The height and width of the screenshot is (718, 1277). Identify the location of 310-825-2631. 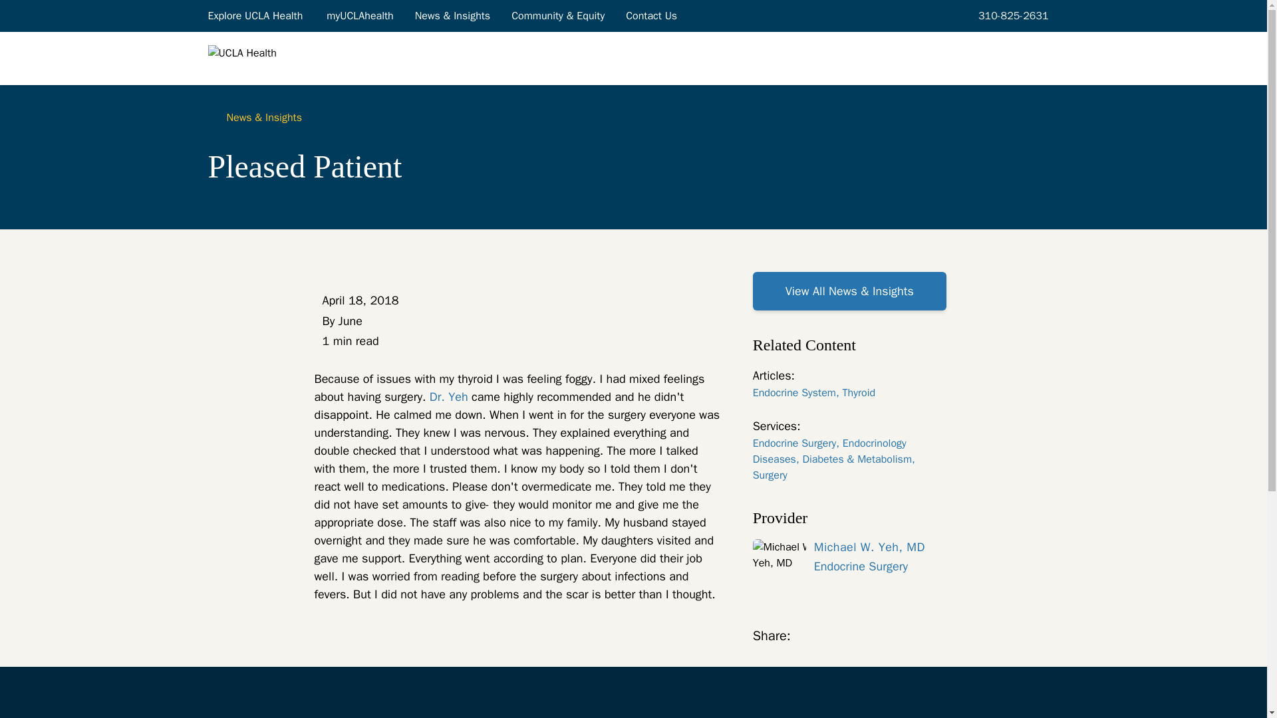
(1011, 15).